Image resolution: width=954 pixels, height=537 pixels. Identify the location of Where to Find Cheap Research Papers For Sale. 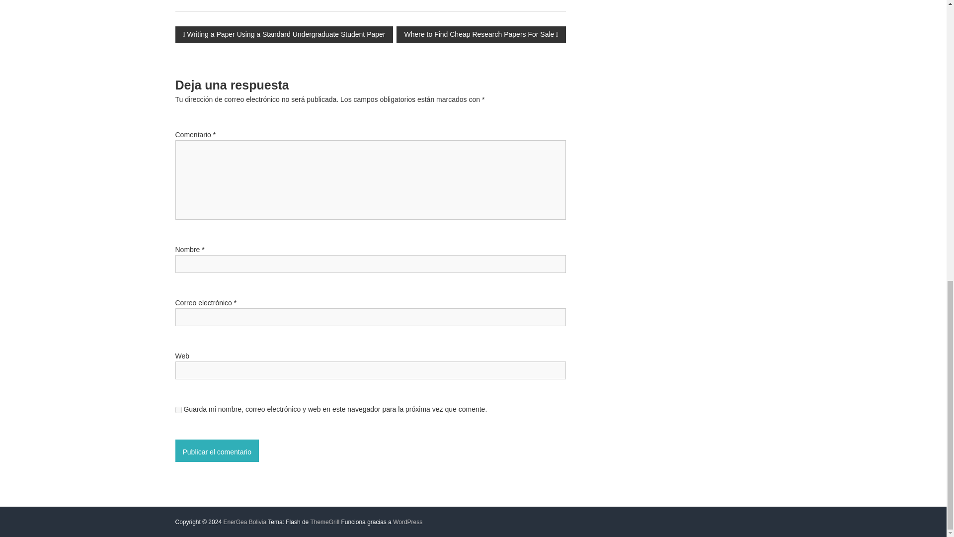
(481, 35).